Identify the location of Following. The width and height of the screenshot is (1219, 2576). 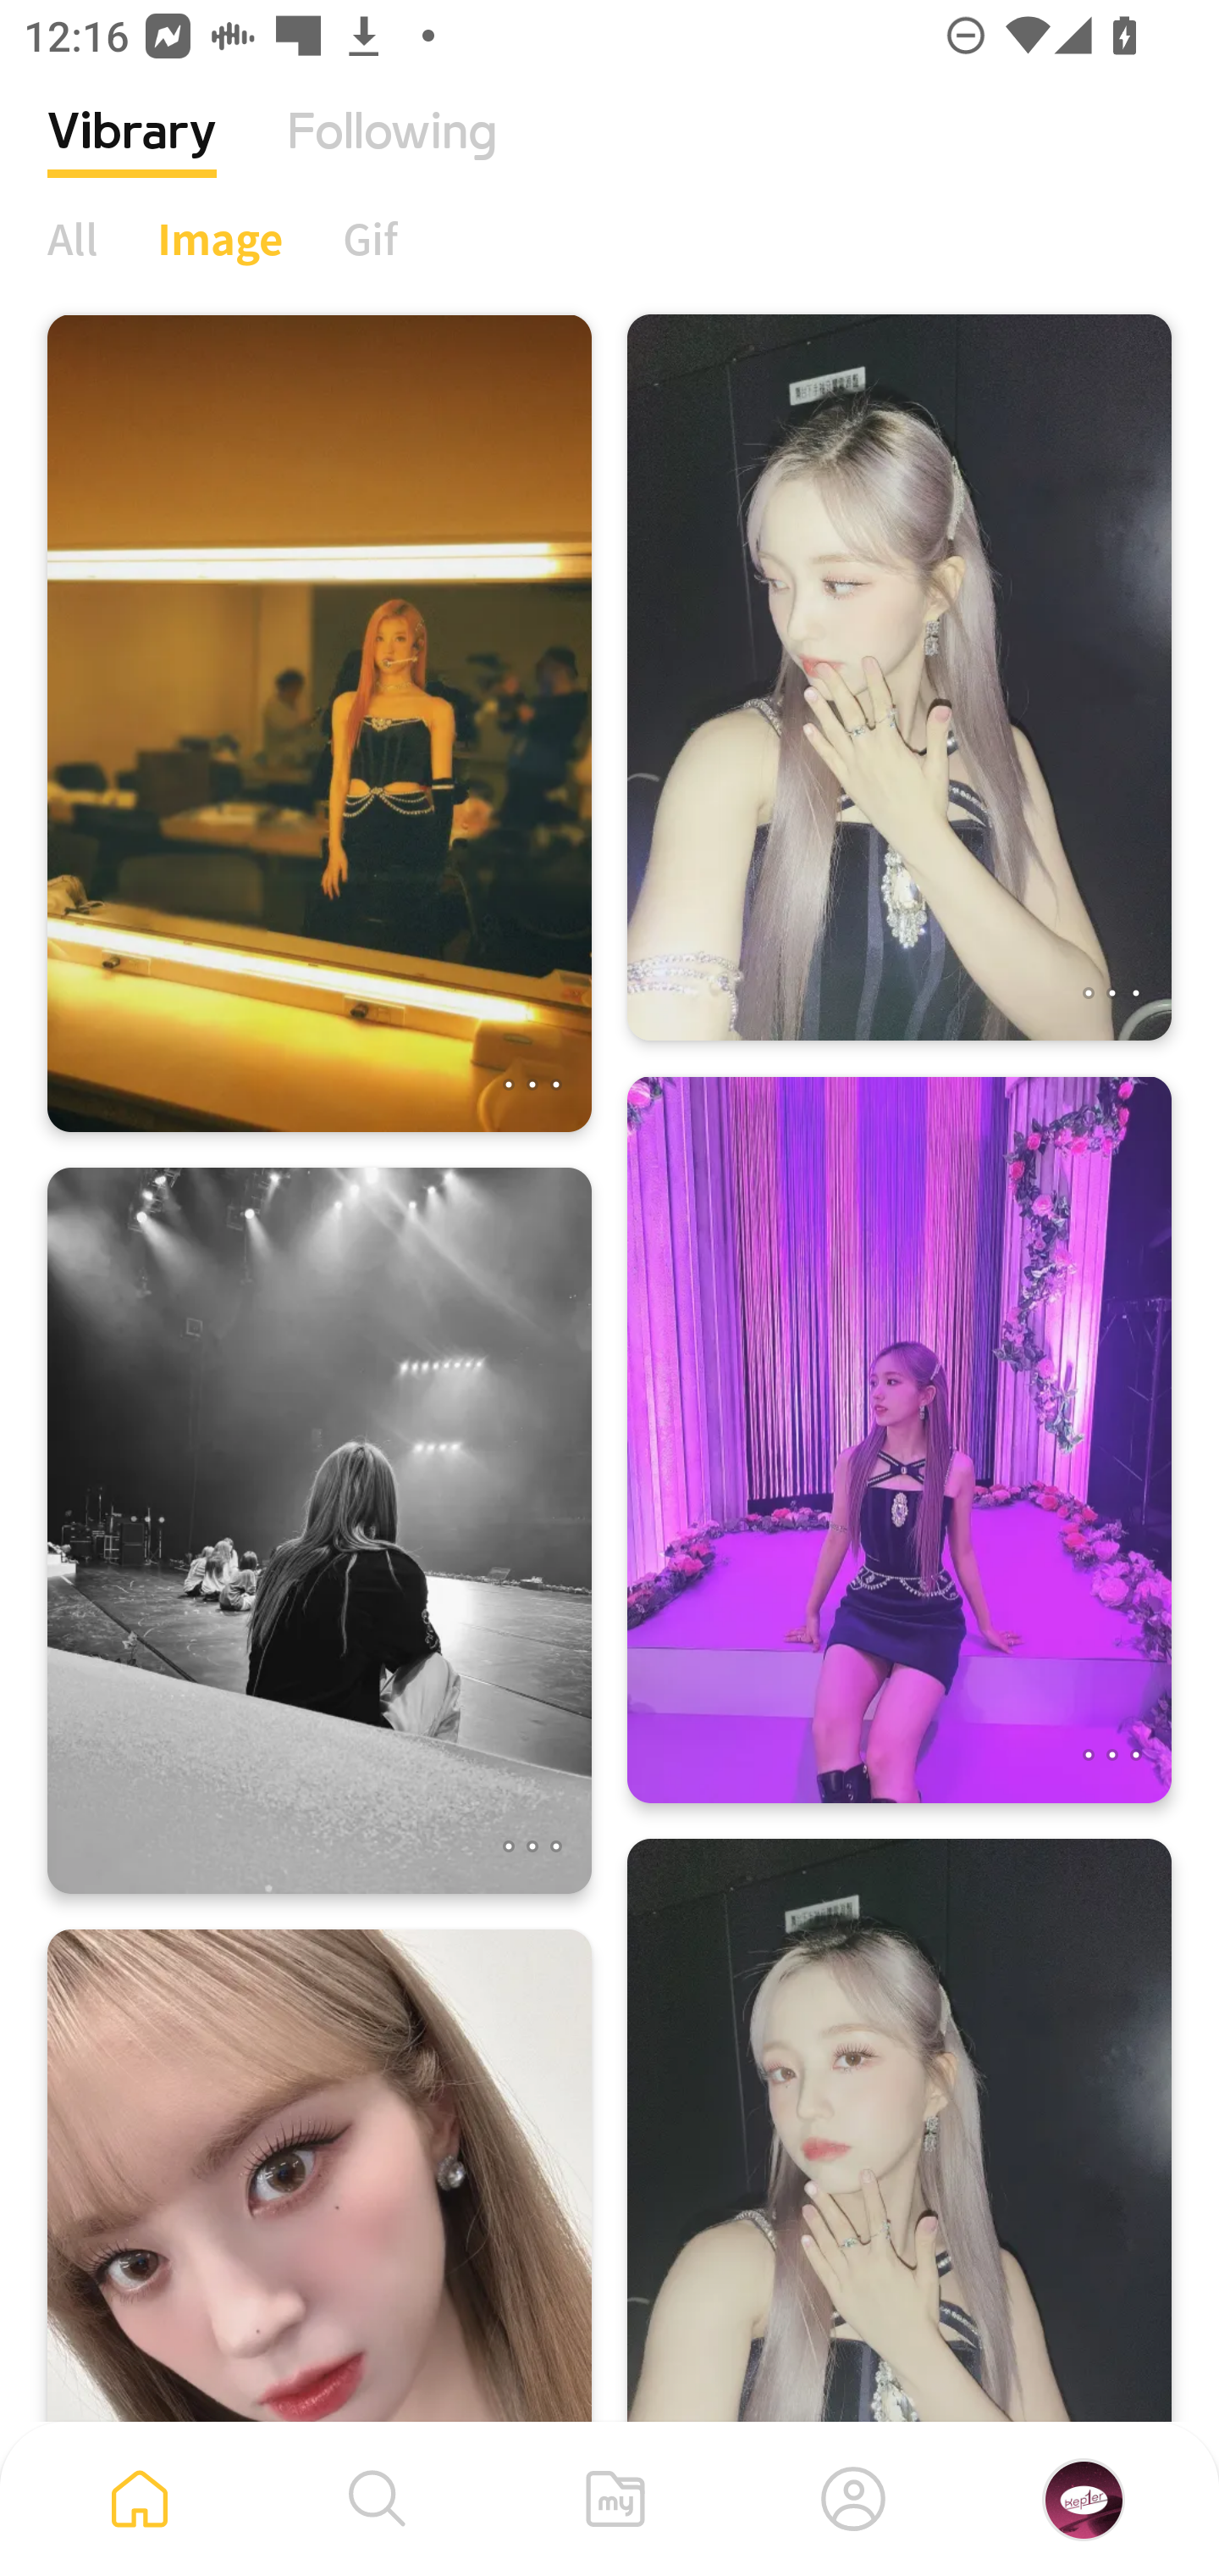
(392, 157).